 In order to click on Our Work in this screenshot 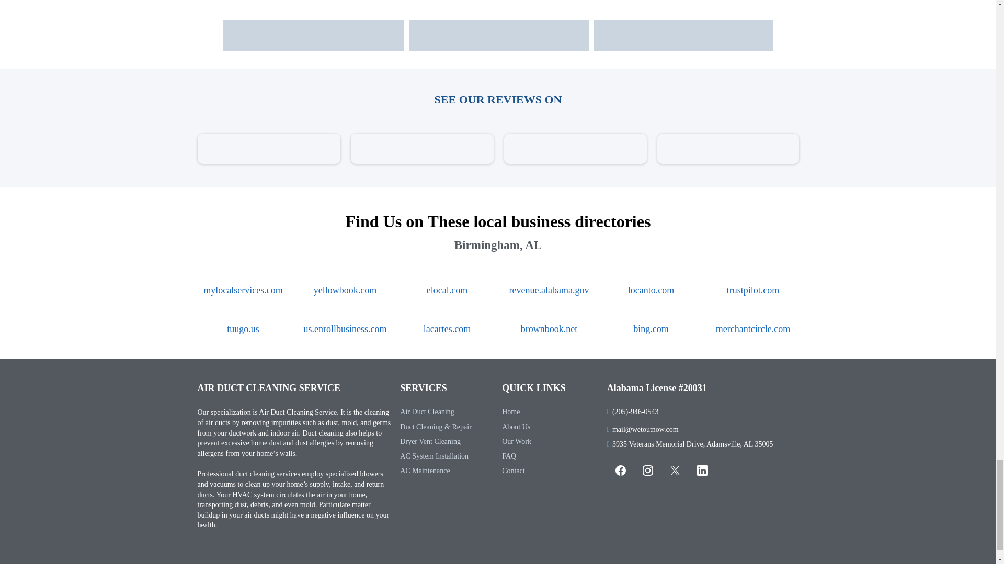, I will do `click(517, 442)`.